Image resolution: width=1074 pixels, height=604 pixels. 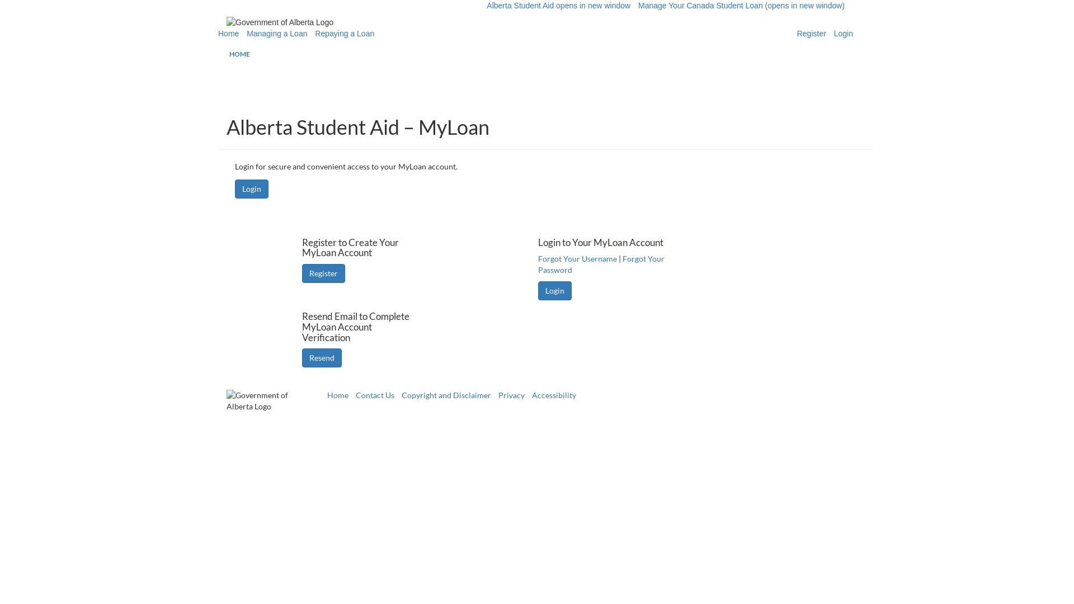 What do you see at coordinates (844, 34) in the screenshot?
I see `Login` at bounding box center [844, 34].